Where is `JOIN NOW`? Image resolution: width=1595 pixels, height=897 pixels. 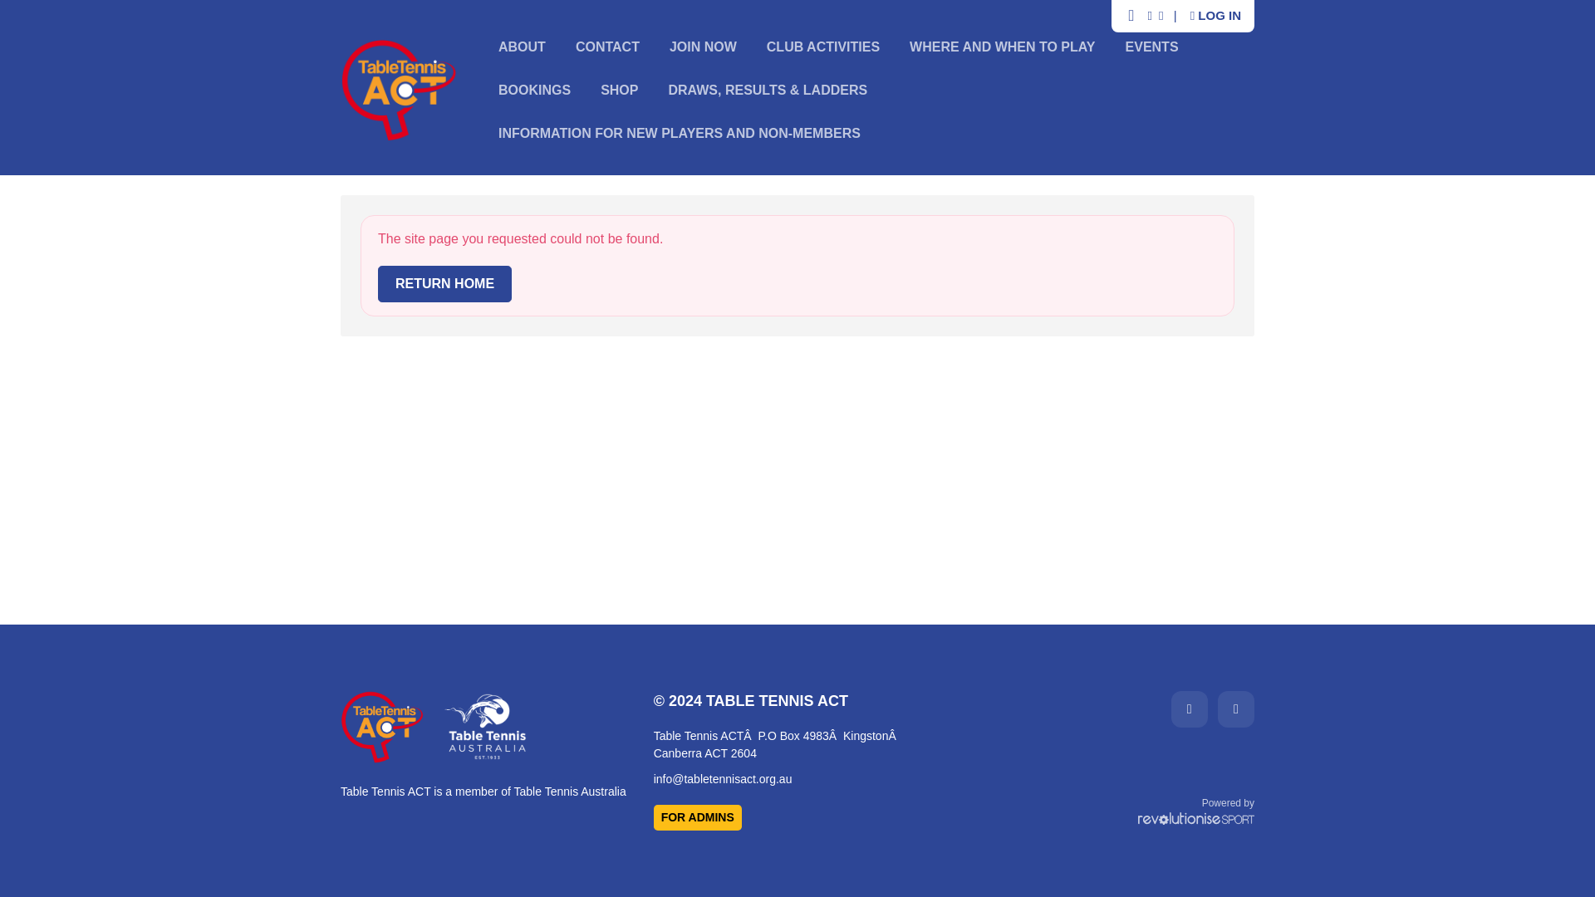
JOIN NOW is located at coordinates (703, 47).